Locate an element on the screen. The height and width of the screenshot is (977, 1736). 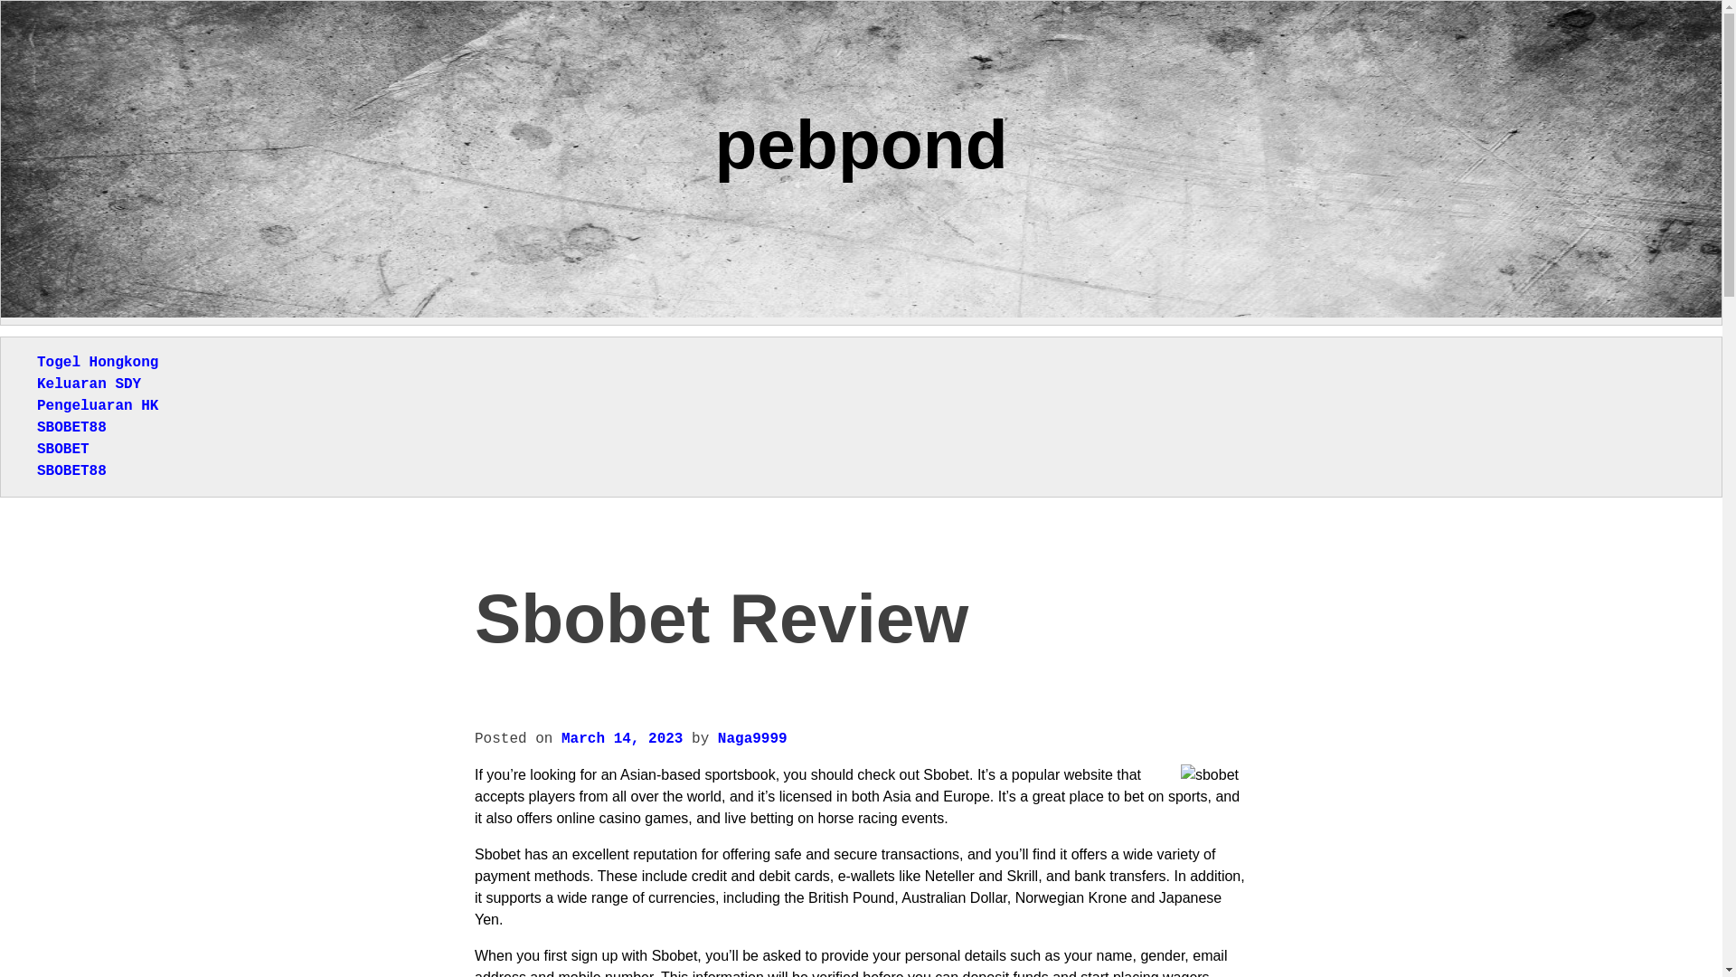
Keluaran SDY is located at coordinates (89, 384).